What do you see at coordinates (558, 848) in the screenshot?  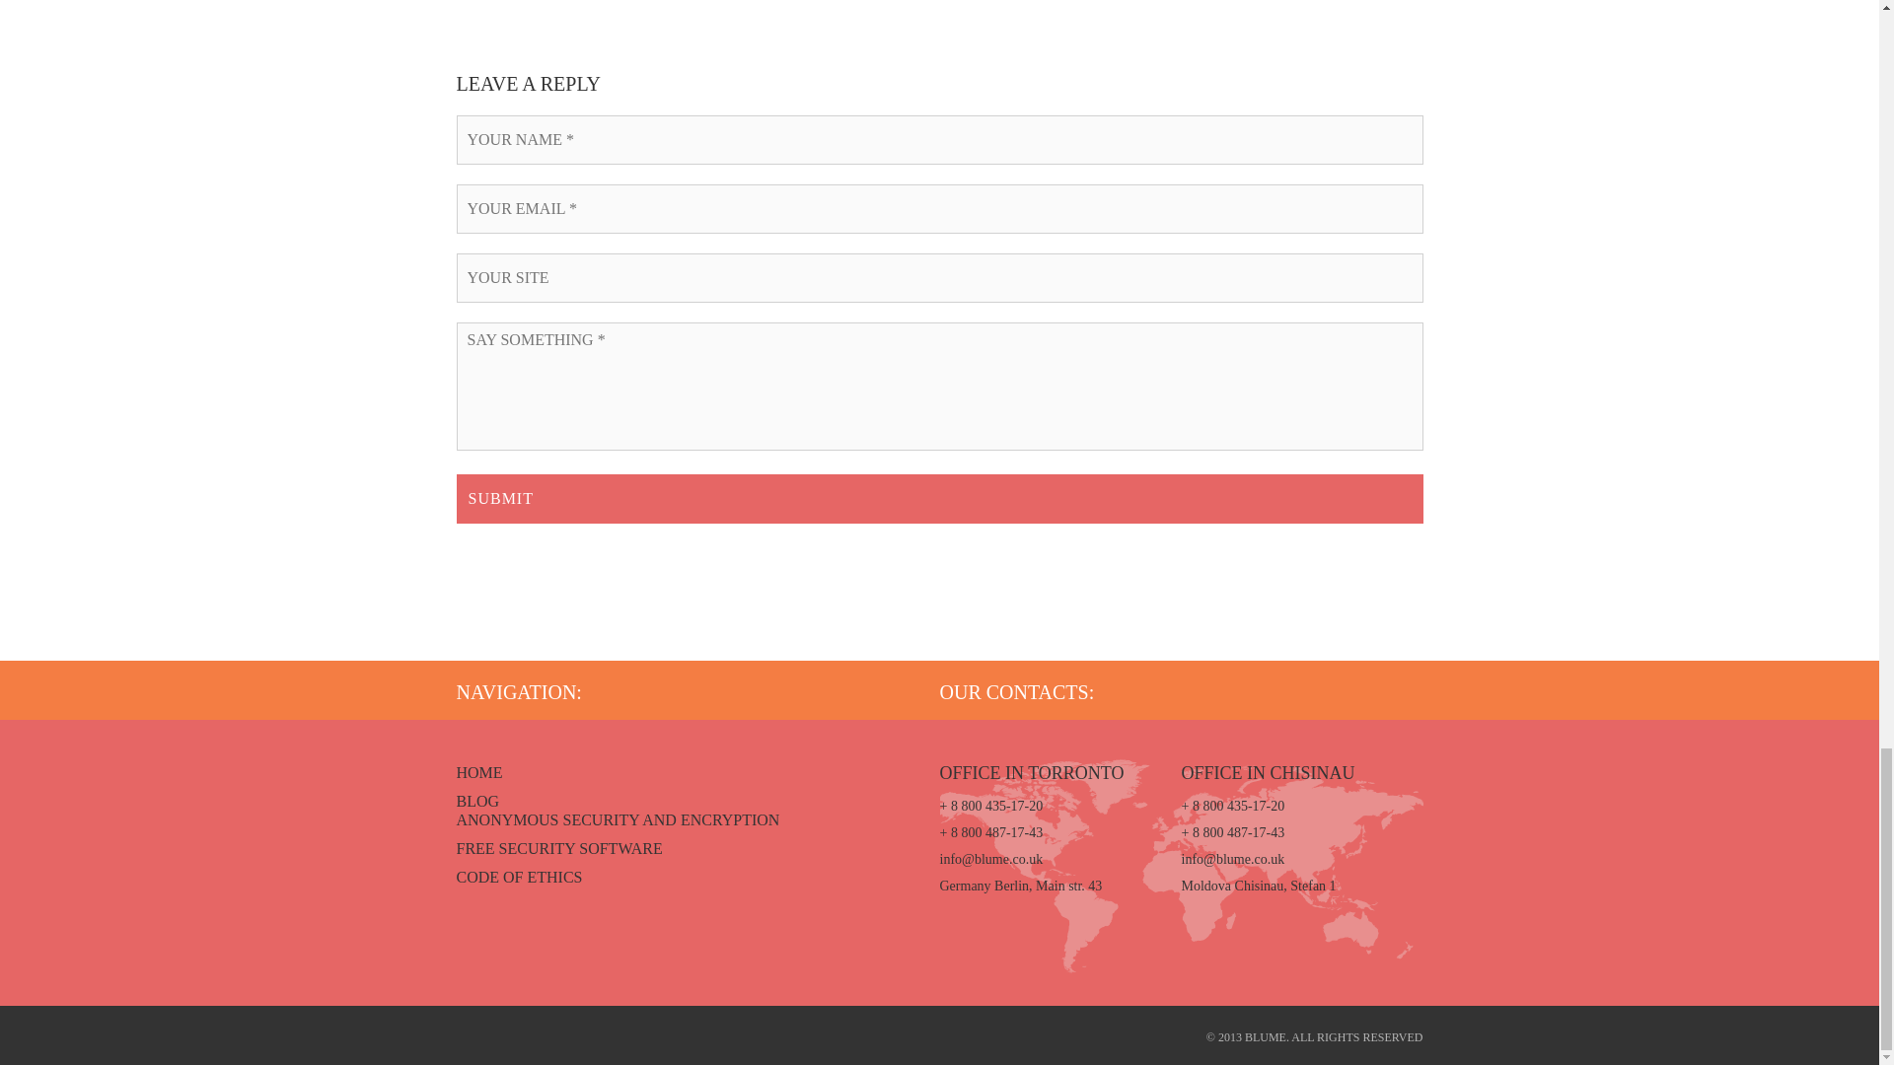 I see `ThePcTool Software` at bounding box center [558, 848].